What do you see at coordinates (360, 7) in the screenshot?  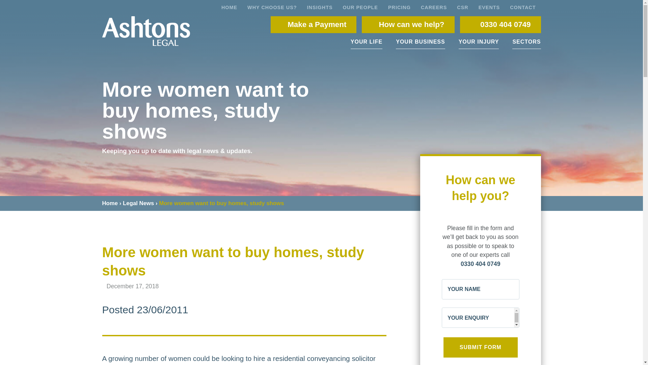 I see `OUR PEOPLE` at bounding box center [360, 7].